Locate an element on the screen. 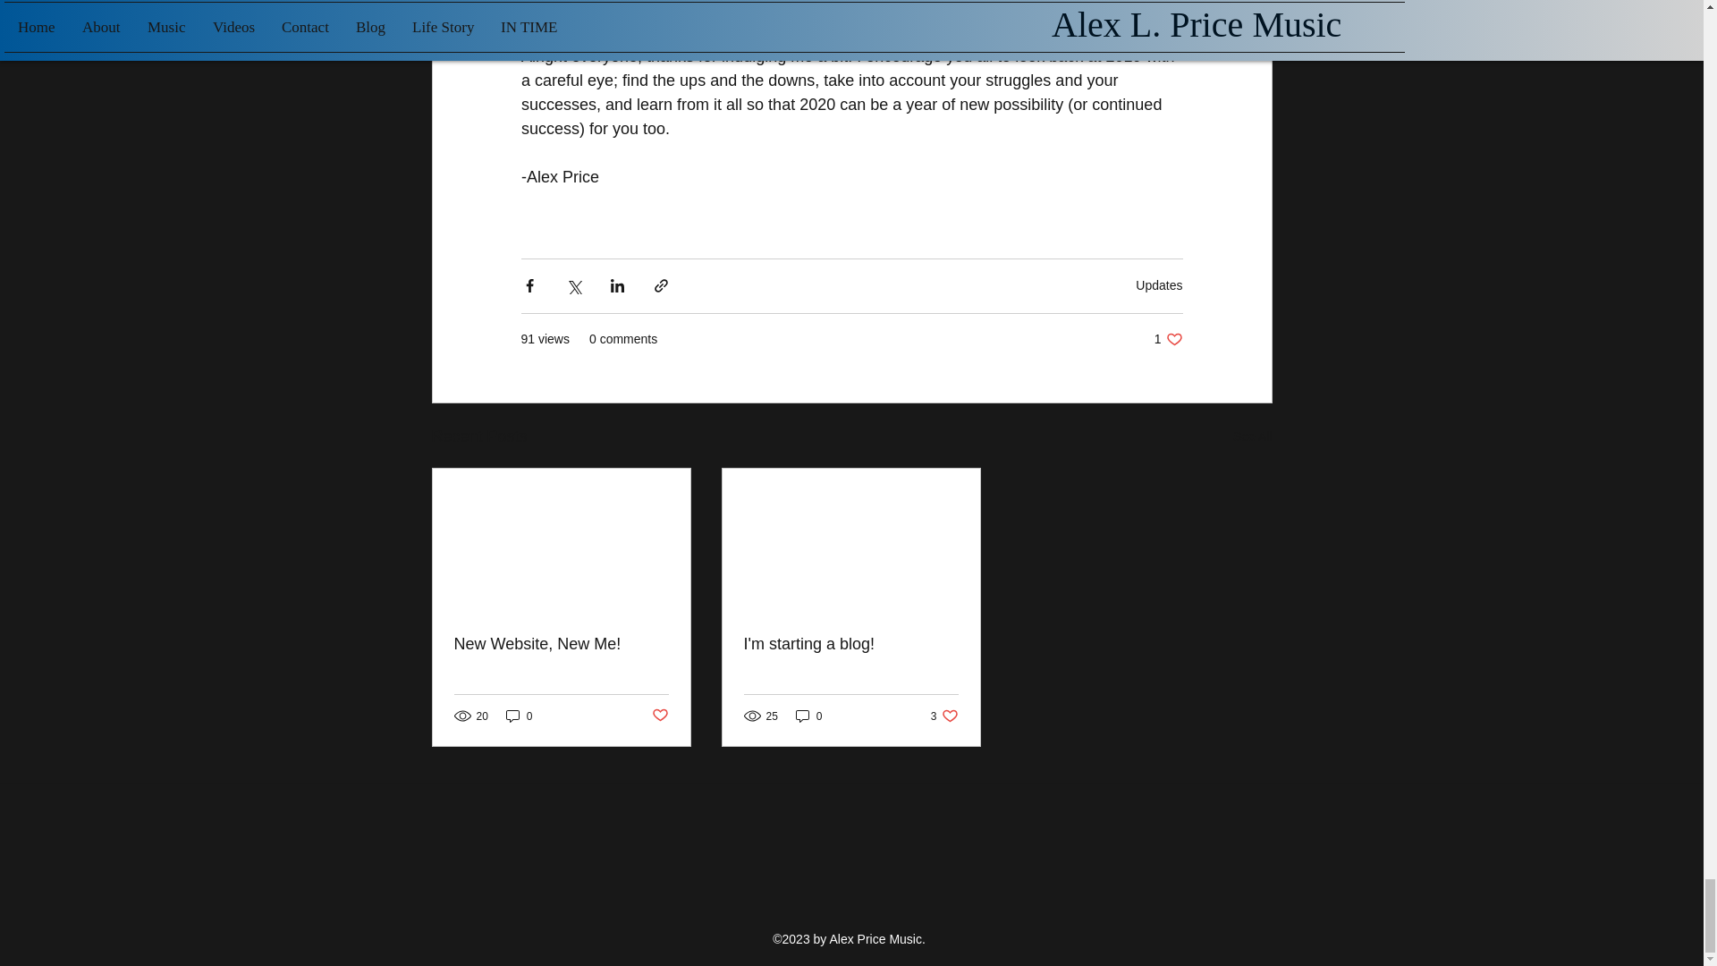 The image size is (1717, 966). New Website, New Me! is located at coordinates (562, 644).